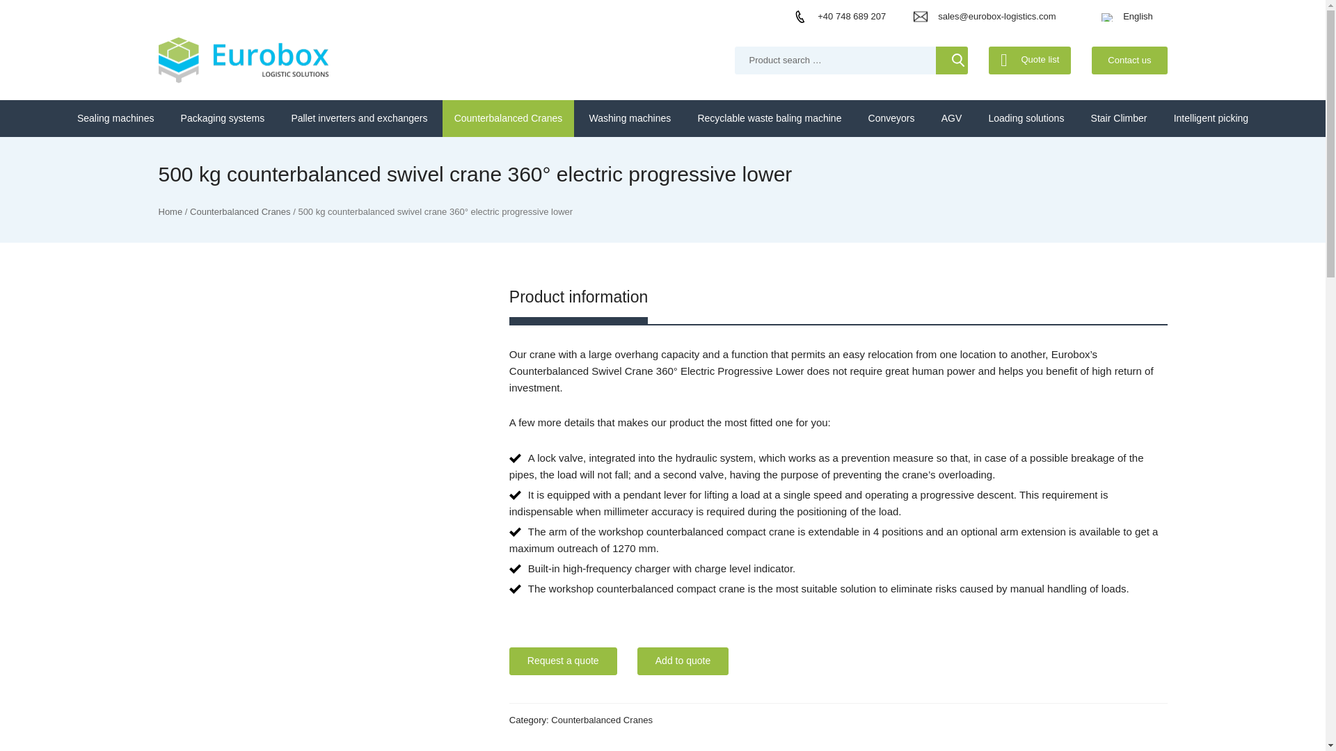  I want to click on Quote list, so click(1030, 60).